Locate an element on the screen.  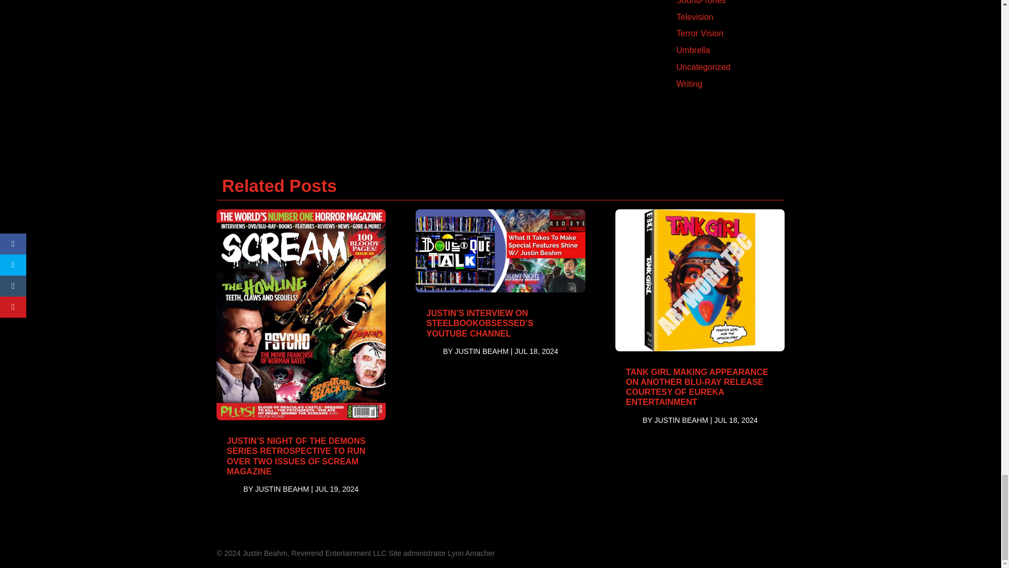
Posts by Justin Beahm is located at coordinates (282, 489).